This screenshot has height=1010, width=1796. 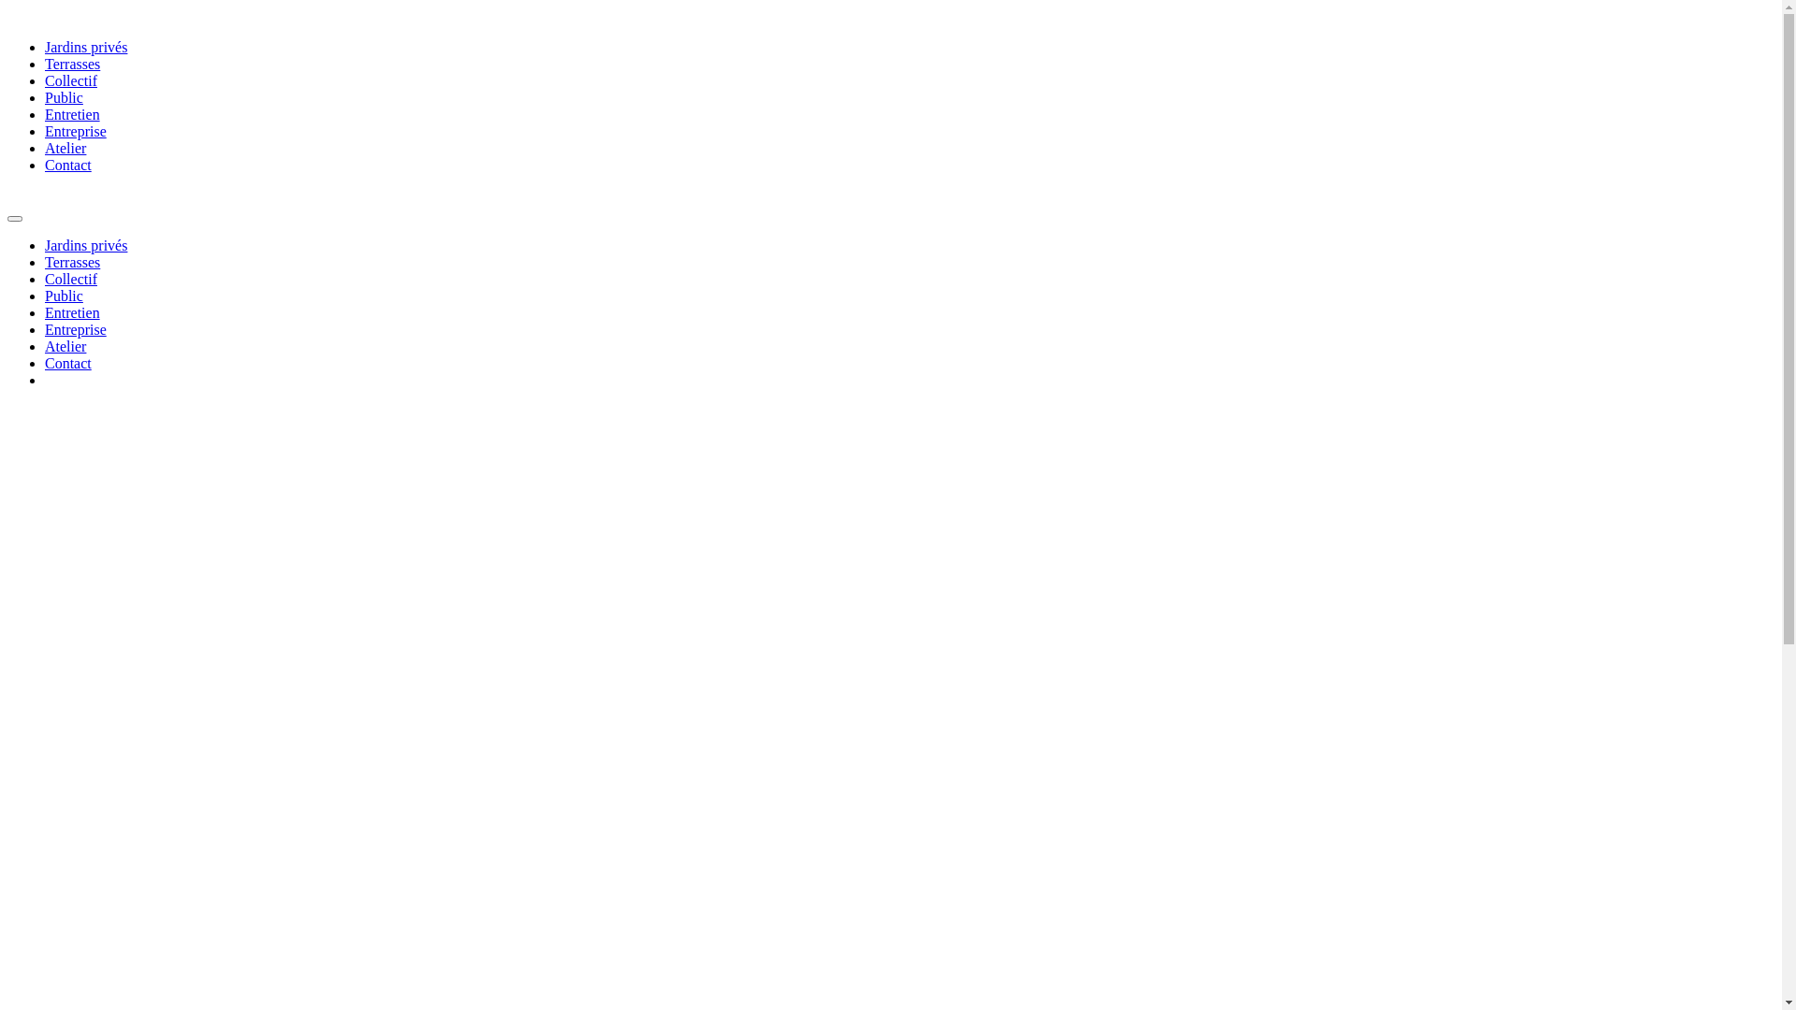 What do you see at coordinates (73, 64) in the screenshot?
I see `Terrasses` at bounding box center [73, 64].